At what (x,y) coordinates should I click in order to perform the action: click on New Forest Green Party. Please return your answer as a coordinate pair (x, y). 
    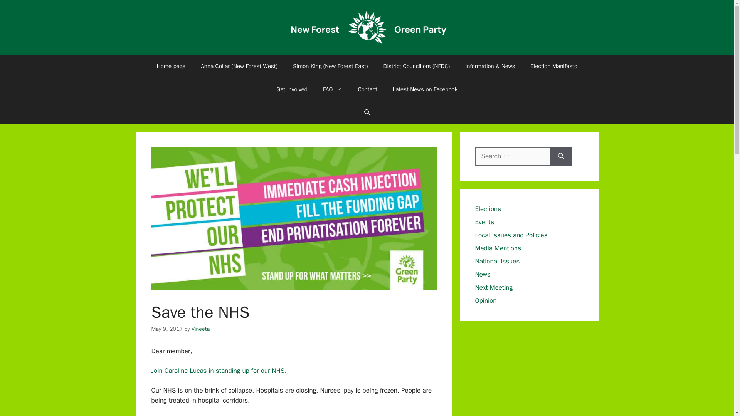
    Looking at the image, I should click on (367, 27).